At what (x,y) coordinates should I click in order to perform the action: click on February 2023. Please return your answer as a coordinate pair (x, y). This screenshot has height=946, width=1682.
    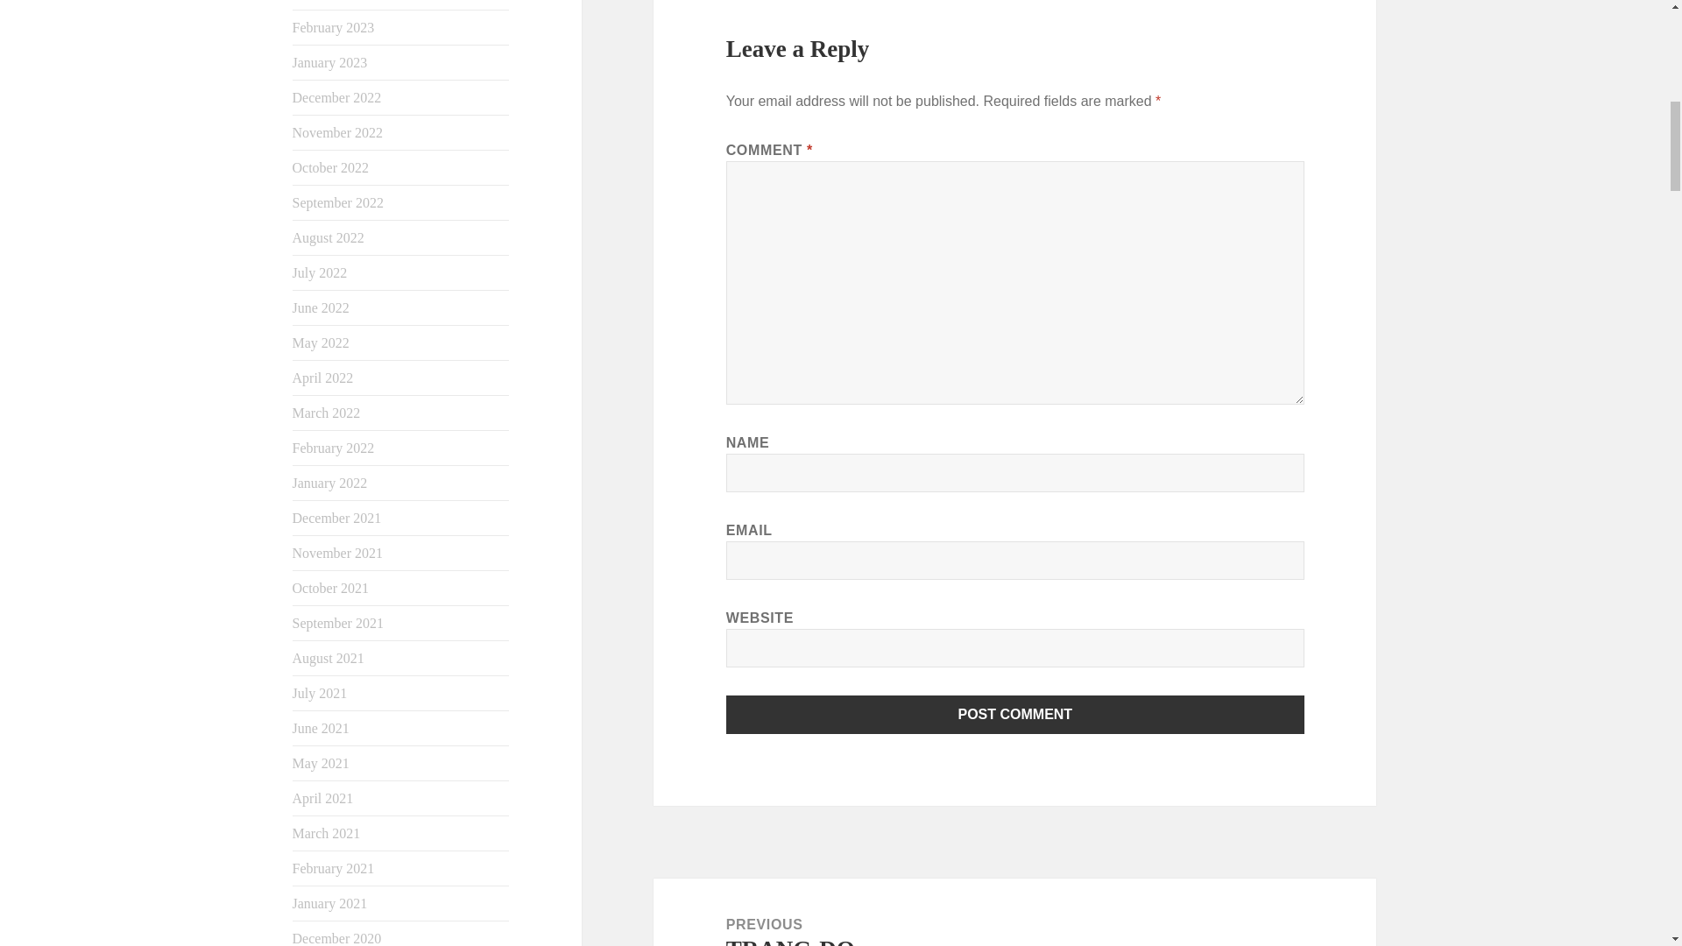
    Looking at the image, I should click on (334, 26).